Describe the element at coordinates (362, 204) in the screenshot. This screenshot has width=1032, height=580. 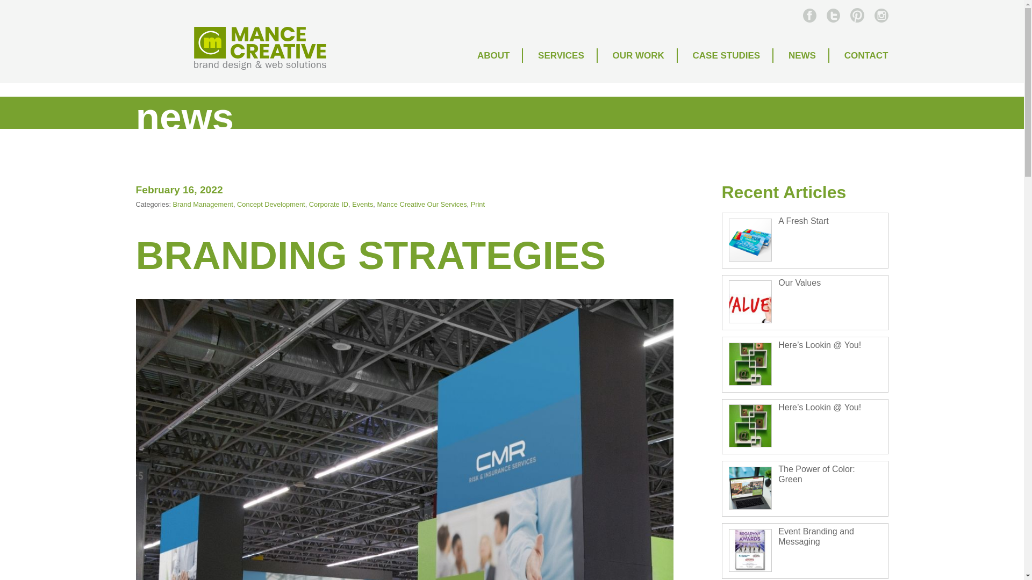
I see `Events` at that location.